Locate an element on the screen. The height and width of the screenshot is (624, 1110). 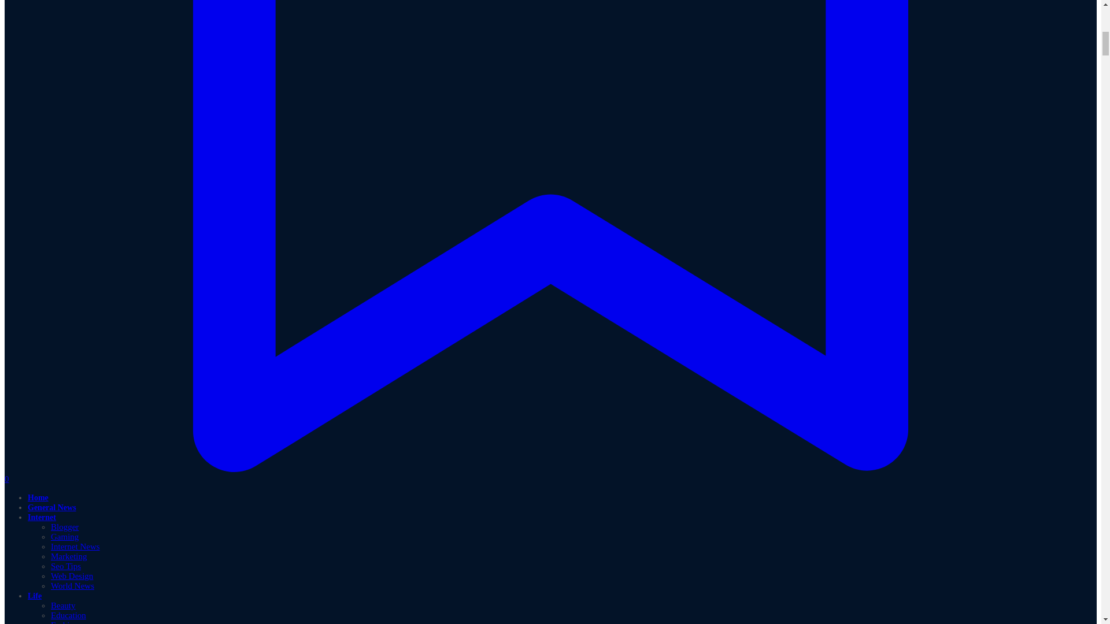
General News is located at coordinates (52, 507).